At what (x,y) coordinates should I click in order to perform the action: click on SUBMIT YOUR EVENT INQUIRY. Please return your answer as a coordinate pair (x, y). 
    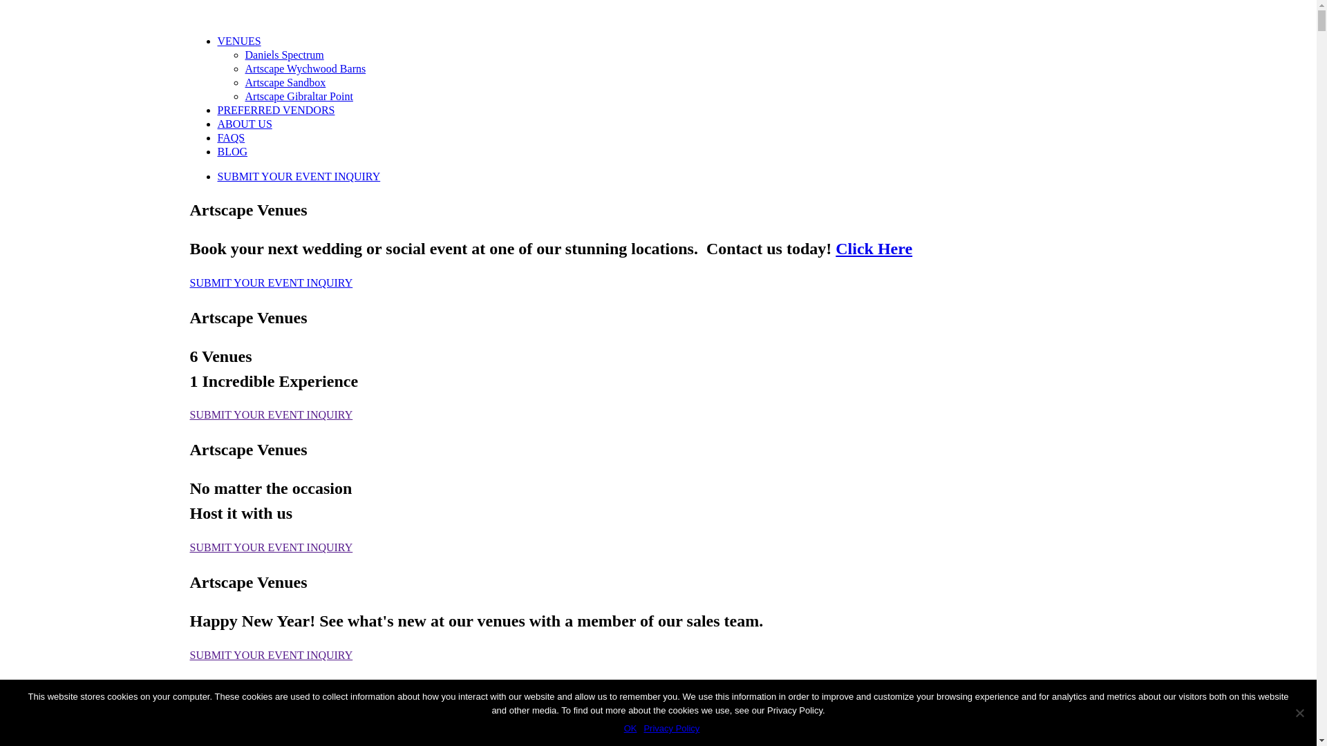
    Looking at the image, I should click on (271, 283).